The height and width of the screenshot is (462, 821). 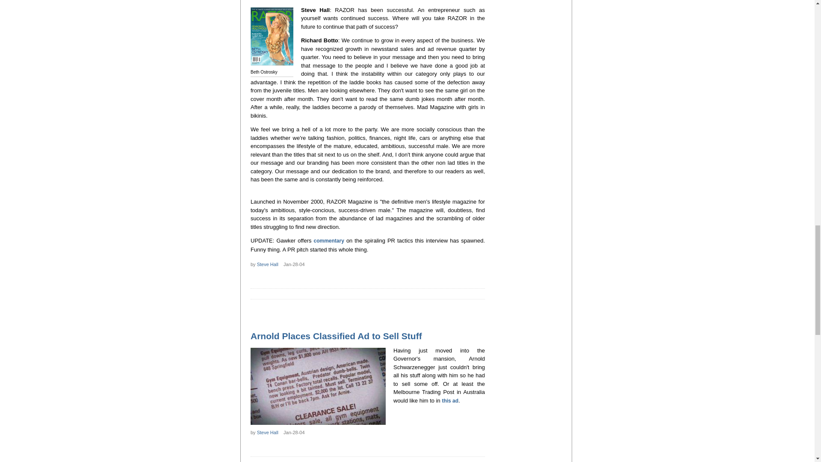 I want to click on this ad, so click(x=450, y=400).